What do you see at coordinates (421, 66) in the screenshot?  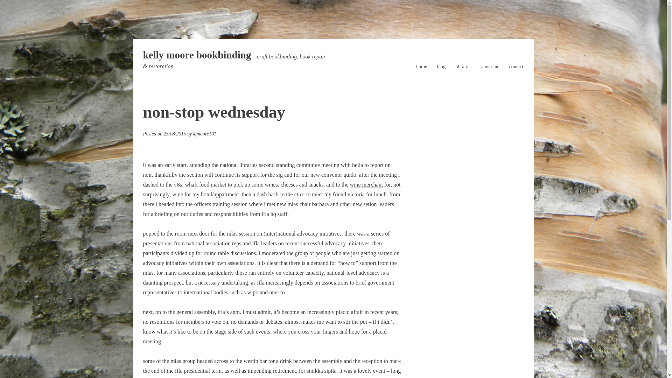 I see `home` at bounding box center [421, 66].